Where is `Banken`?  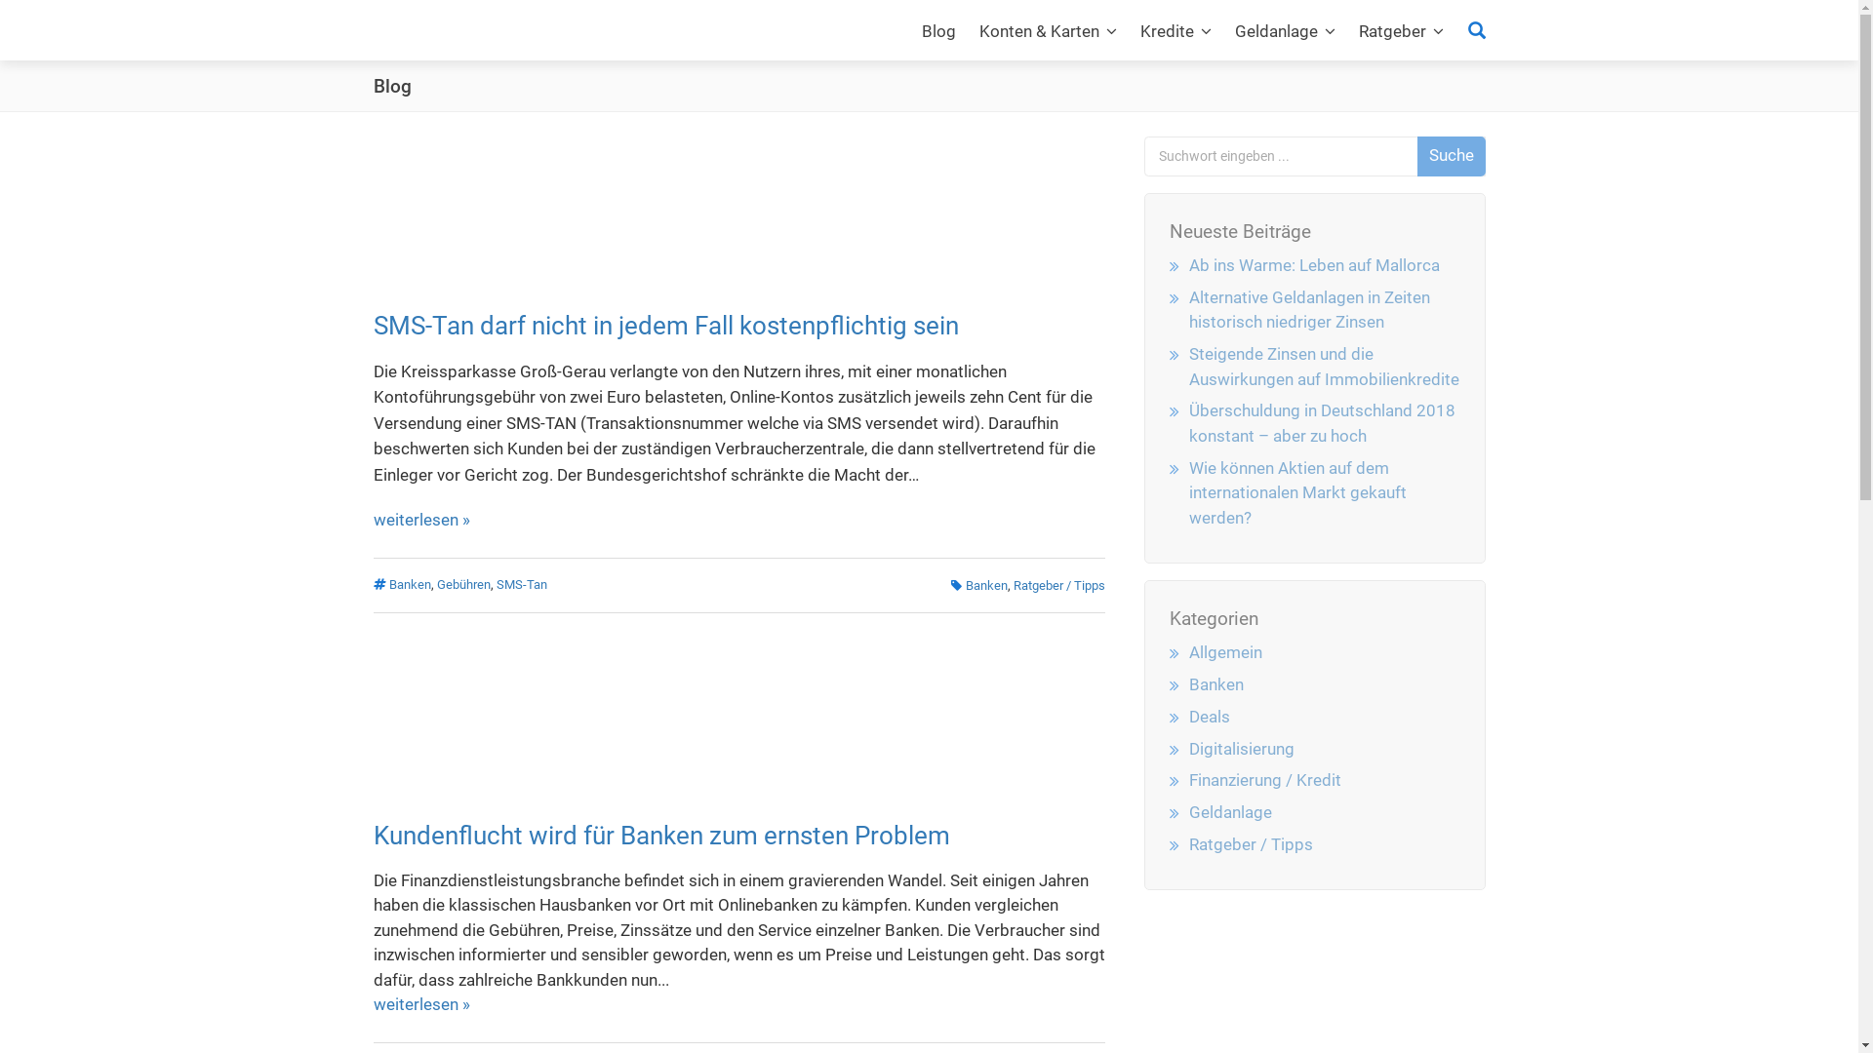 Banken is located at coordinates (1216, 684).